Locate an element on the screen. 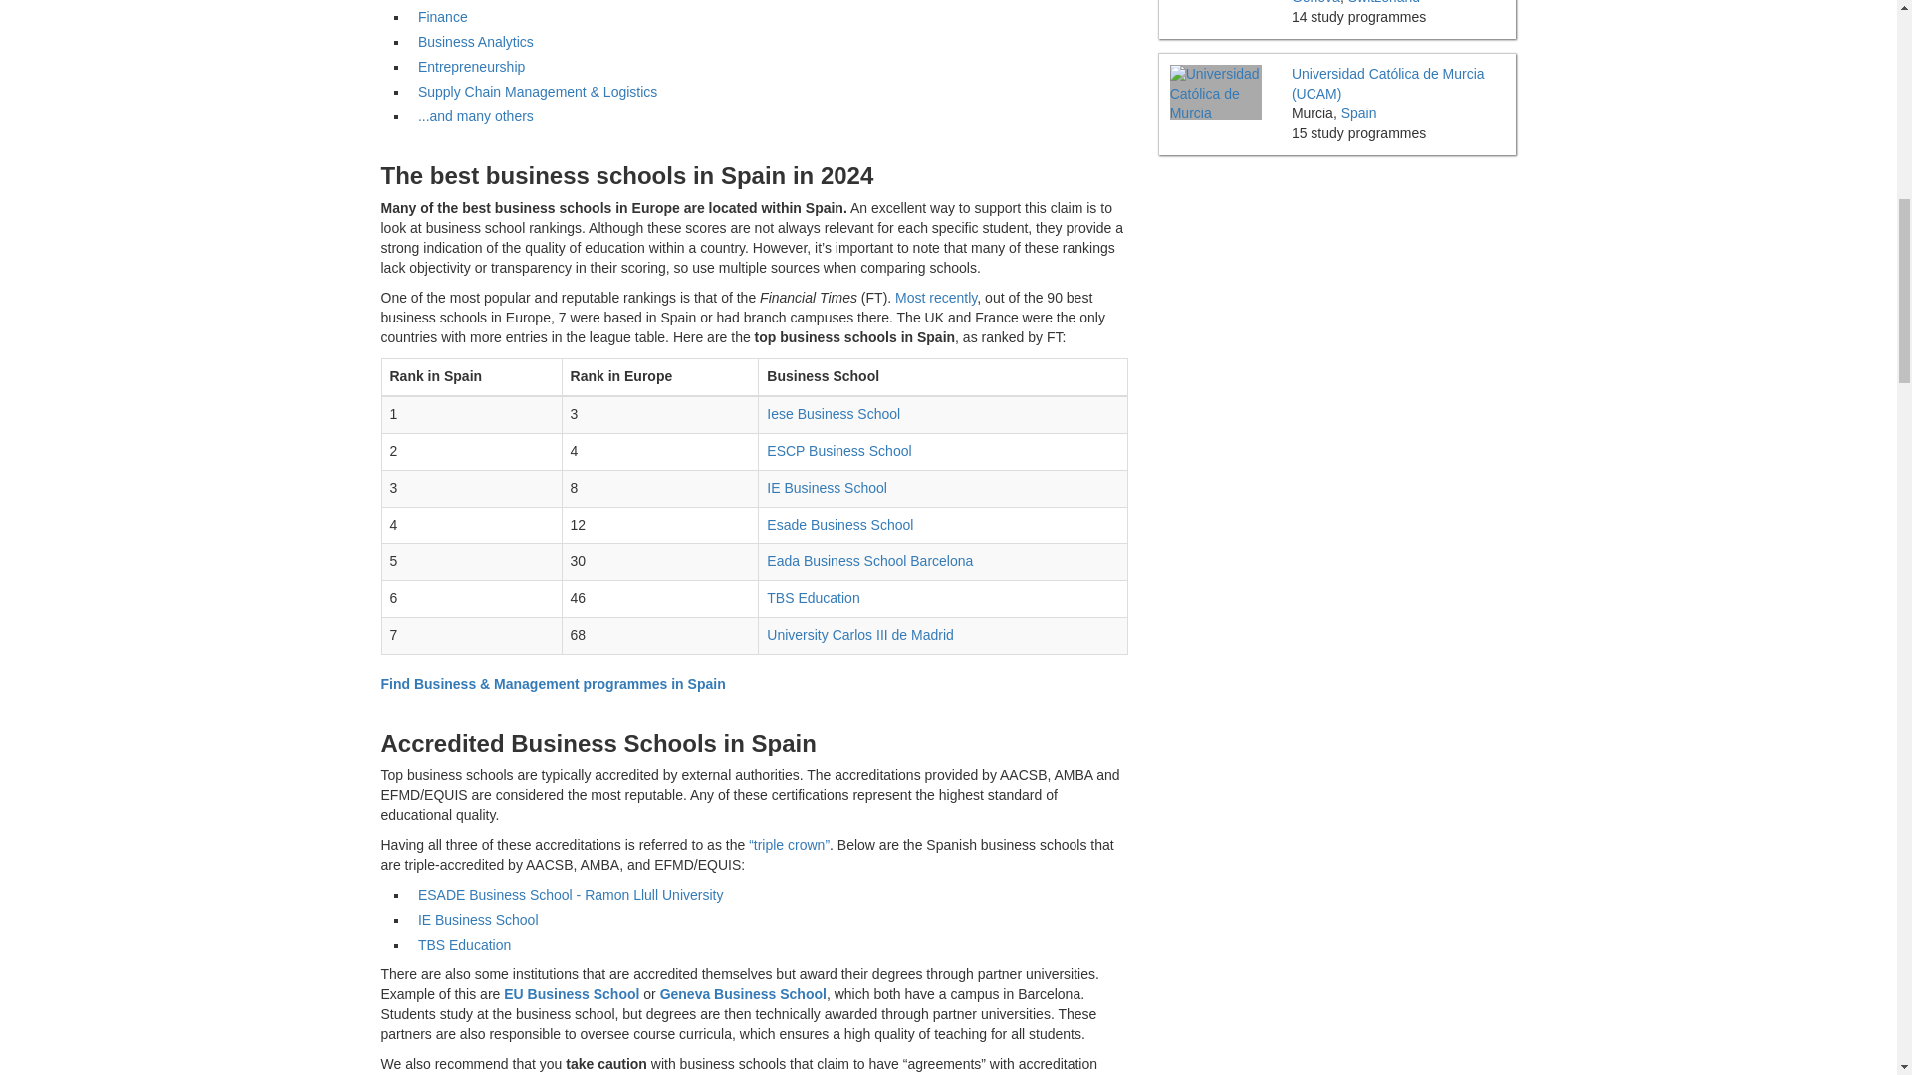 Image resolution: width=1912 pixels, height=1075 pixels. University Carlos III de Madrid is located at coordinates (860, 634).